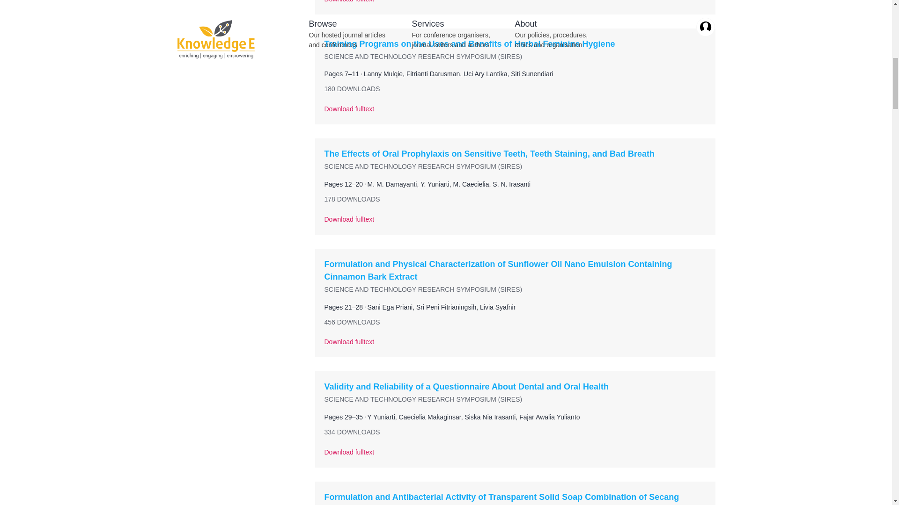  Describe the element at coordinates (515, 346) in the screenshot. I see `Download fulltext` at that location.